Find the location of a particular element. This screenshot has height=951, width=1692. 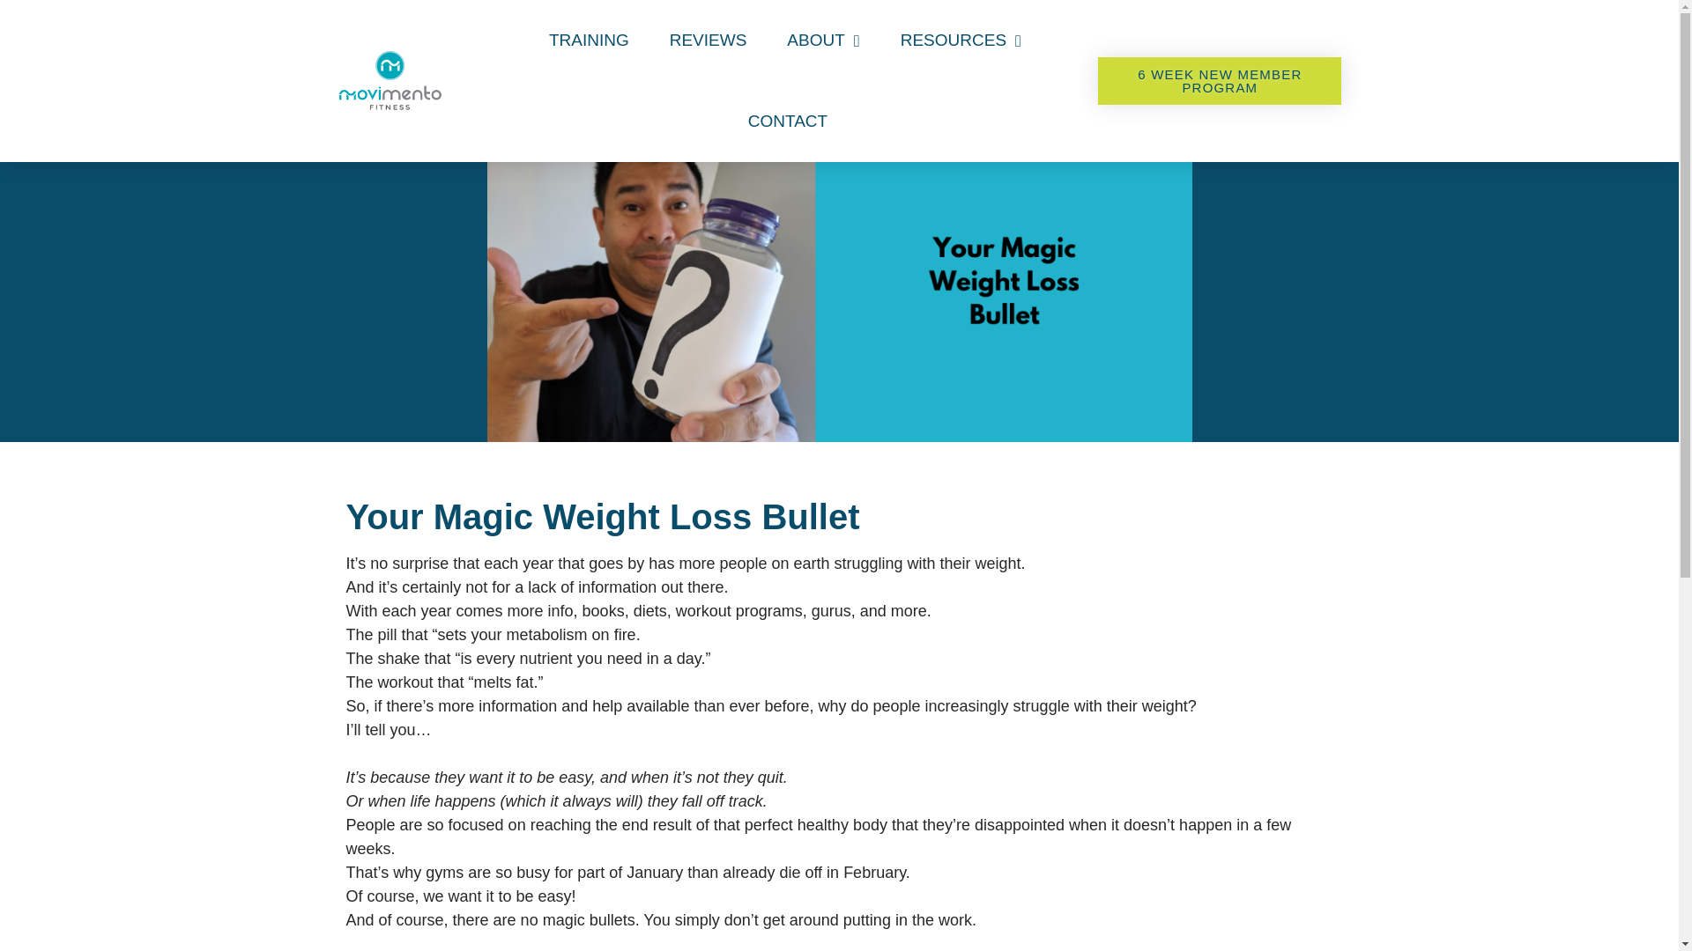

RESOURCES is located at coordinates (961, 41).